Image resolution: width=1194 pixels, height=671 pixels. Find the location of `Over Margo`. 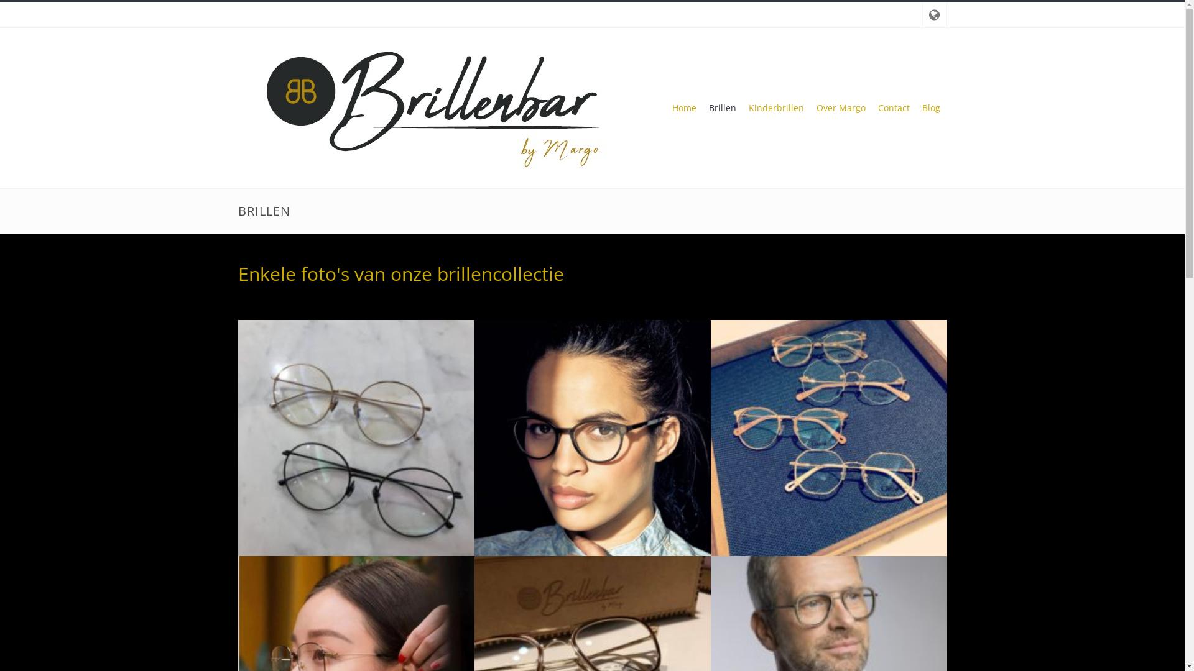

Over Margo is located at coordinates (841, 108).